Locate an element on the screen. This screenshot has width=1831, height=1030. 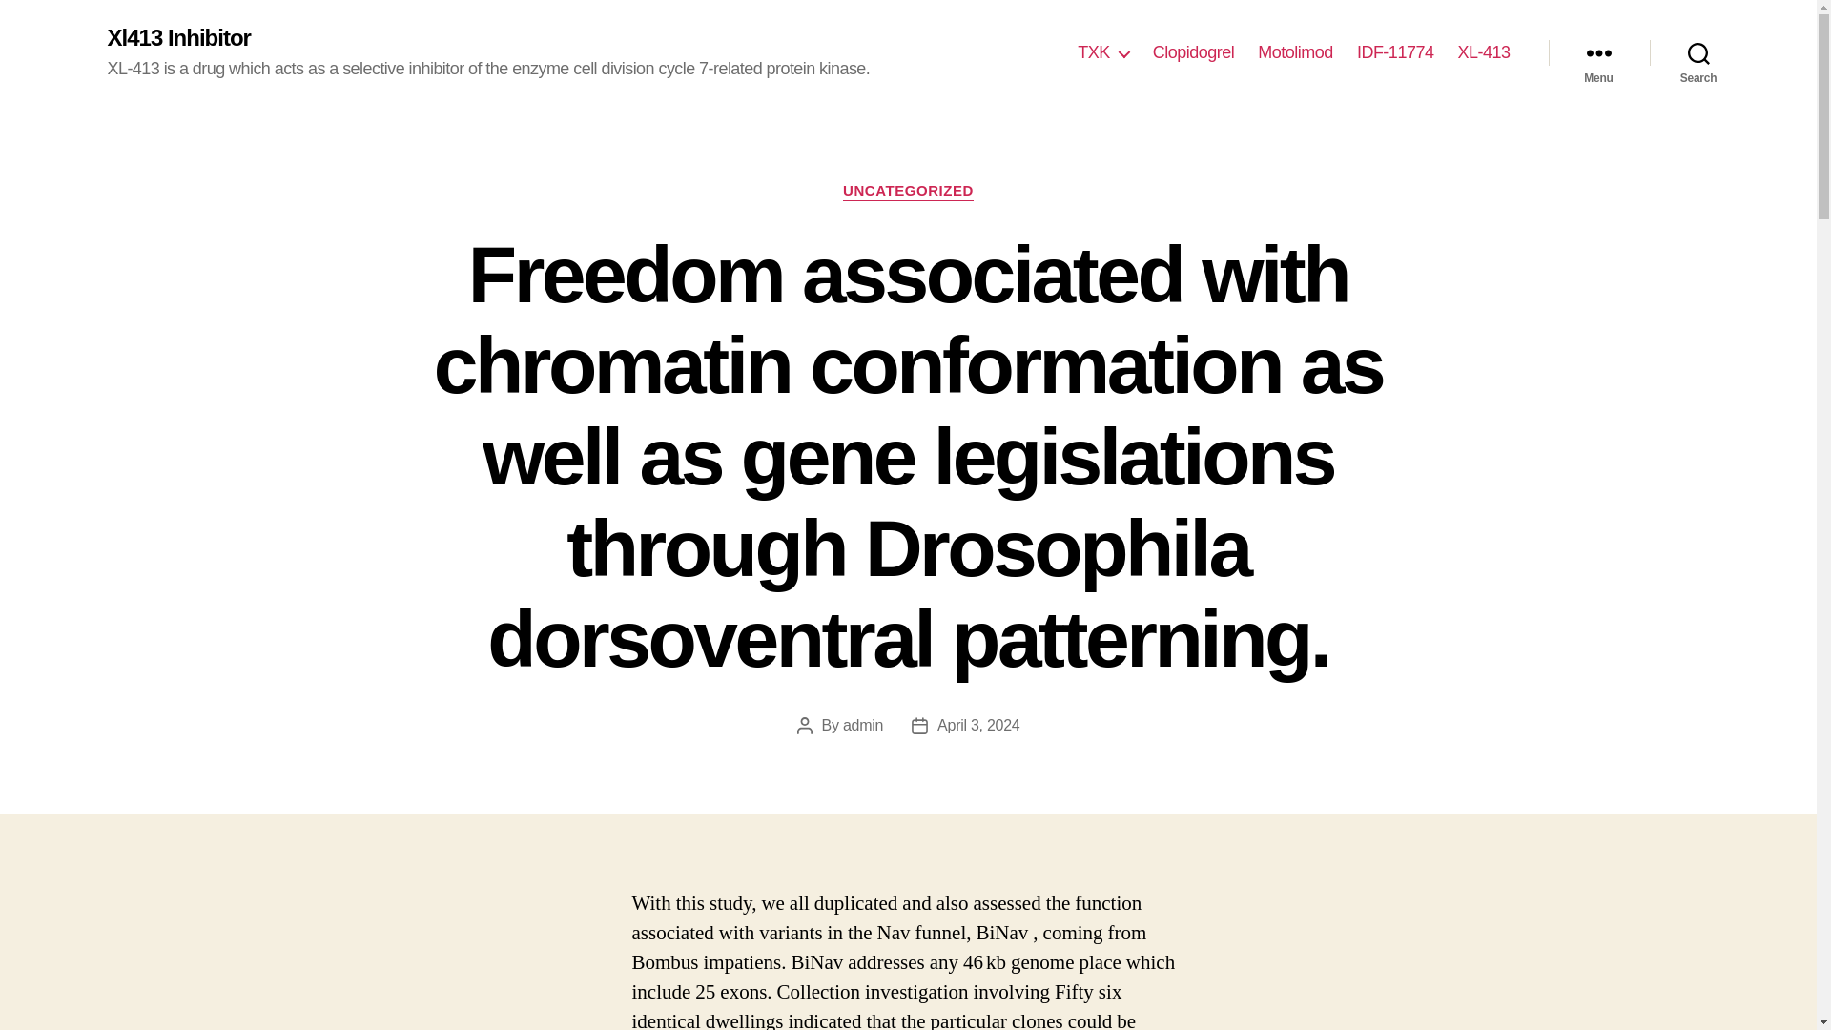
Xl413 Inhibitor is located at coordinates (177, 38).